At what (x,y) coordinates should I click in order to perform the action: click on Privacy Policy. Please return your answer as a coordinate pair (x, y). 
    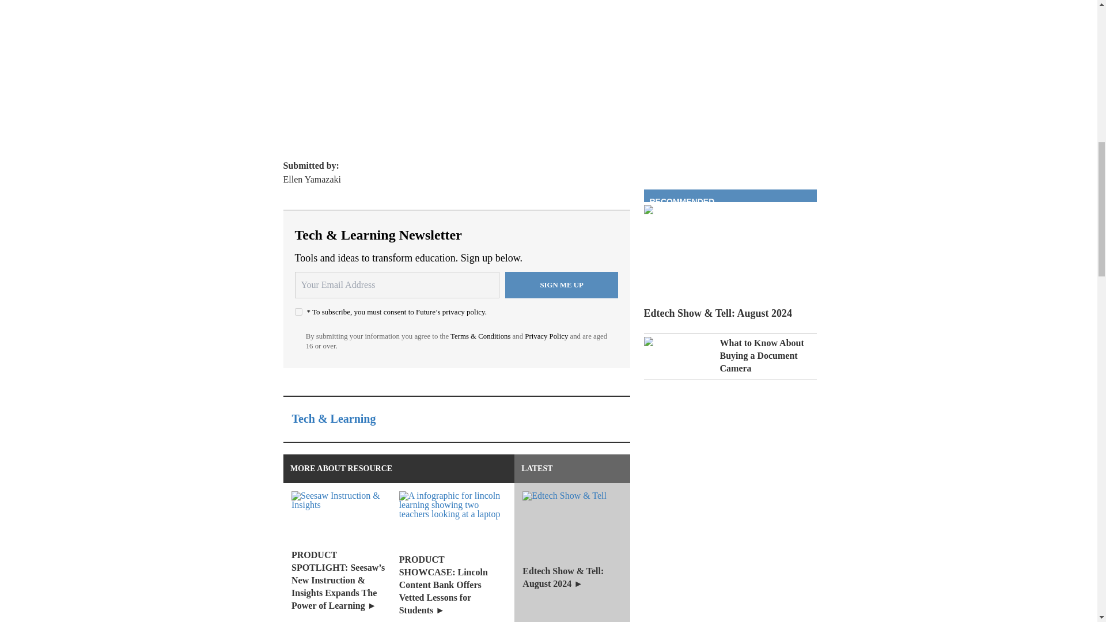
    Looking at the image, I should click on (546, 336).